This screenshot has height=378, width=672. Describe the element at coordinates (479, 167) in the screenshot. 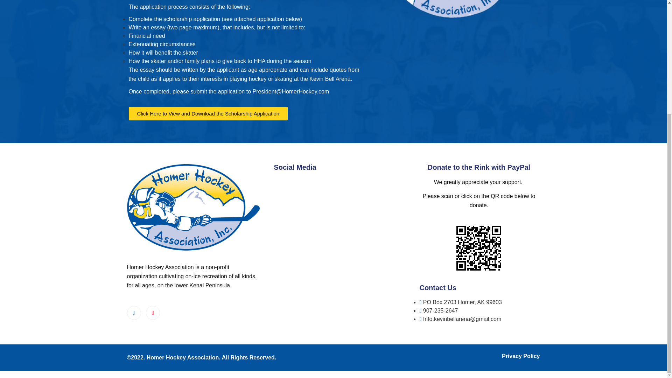

I see `Donate to the Rink with PayPal` at that location.